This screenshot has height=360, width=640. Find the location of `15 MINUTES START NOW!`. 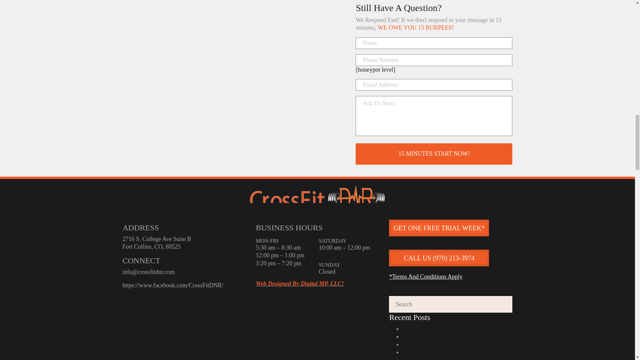

15 MINUTES START NOW! is located at coordinates (434, 153).